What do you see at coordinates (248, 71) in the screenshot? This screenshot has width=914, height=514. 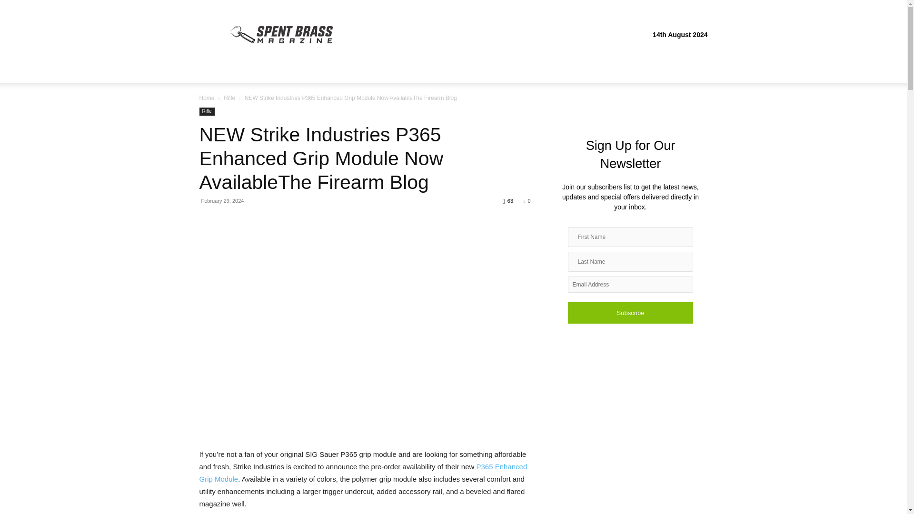 I see `RIFLE` at bounding box center [248, 71].